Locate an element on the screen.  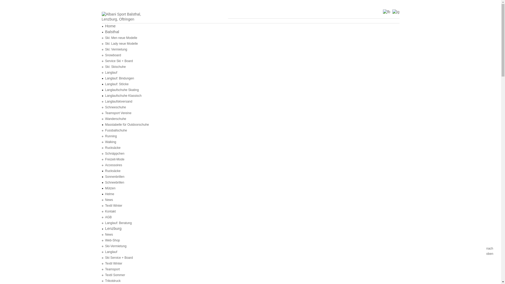
Textil Winter is located at coordinates (114, 206).